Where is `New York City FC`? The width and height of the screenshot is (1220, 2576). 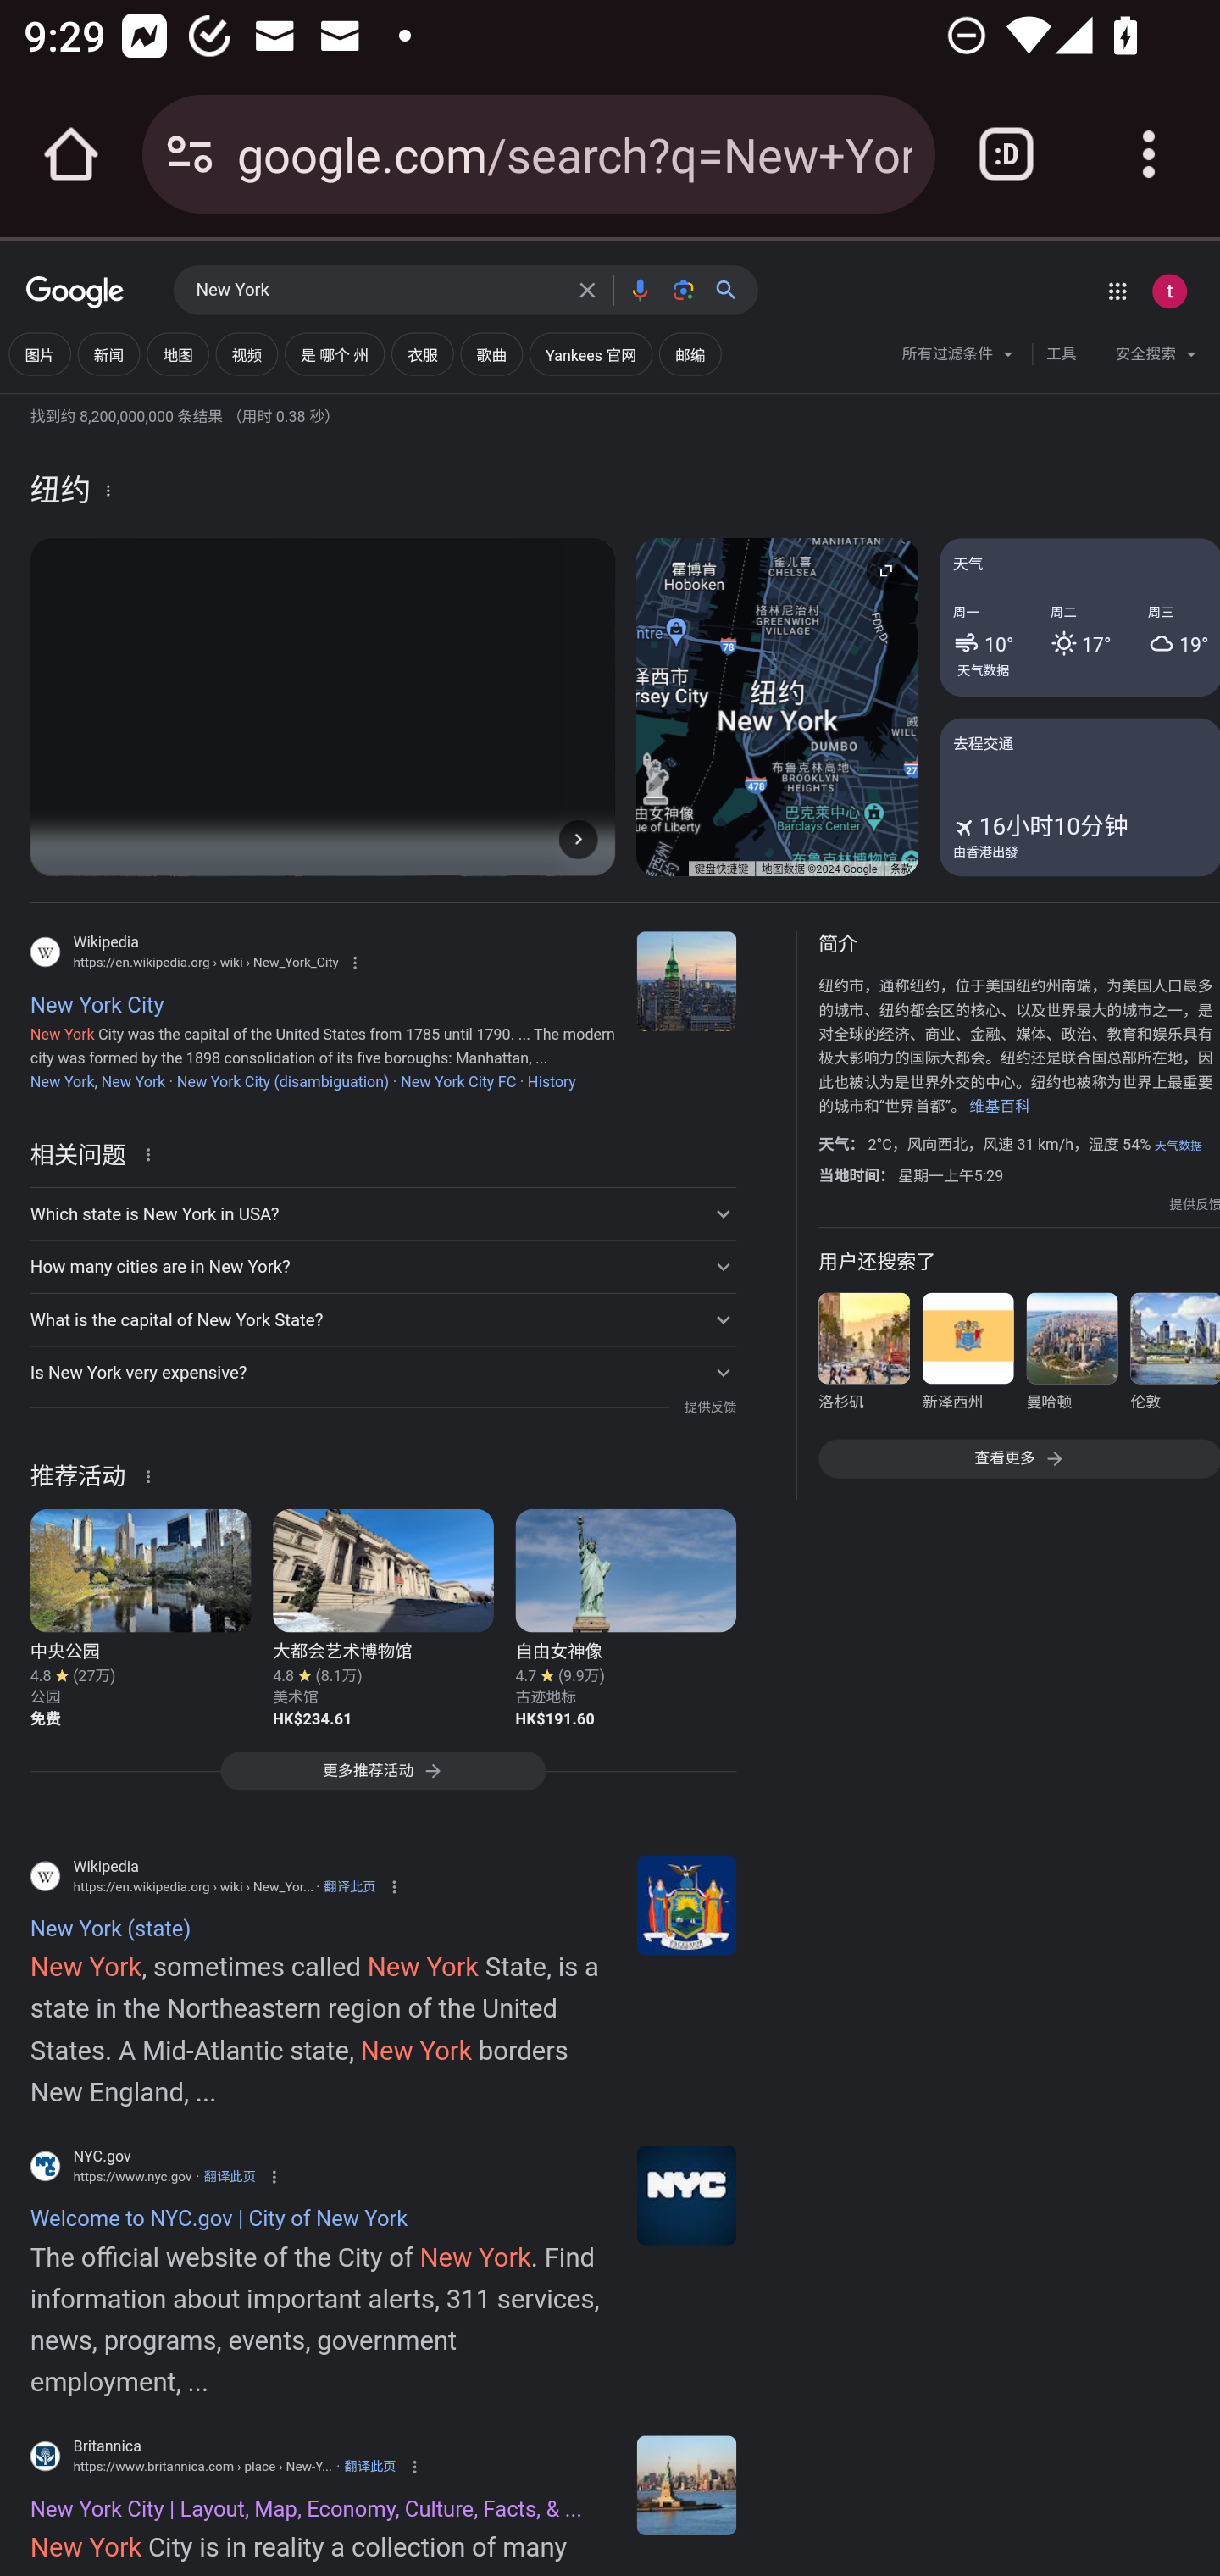
New York City FC is located at coordinates (457, 1081).